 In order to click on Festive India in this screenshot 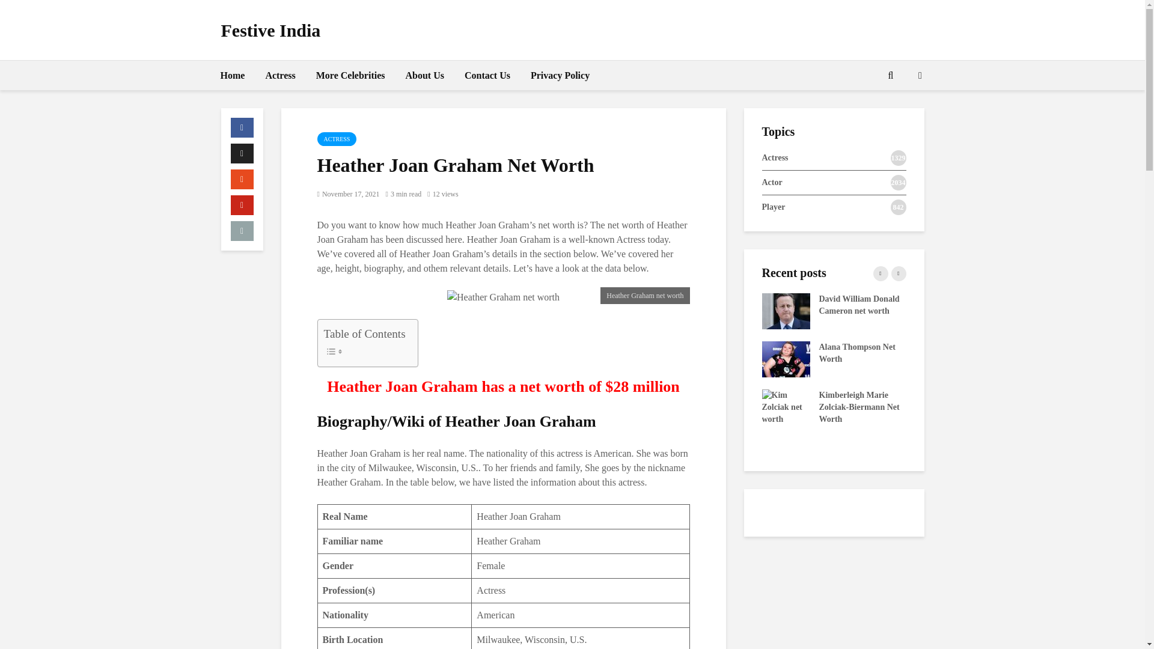, I will do `click(270, 30)`.